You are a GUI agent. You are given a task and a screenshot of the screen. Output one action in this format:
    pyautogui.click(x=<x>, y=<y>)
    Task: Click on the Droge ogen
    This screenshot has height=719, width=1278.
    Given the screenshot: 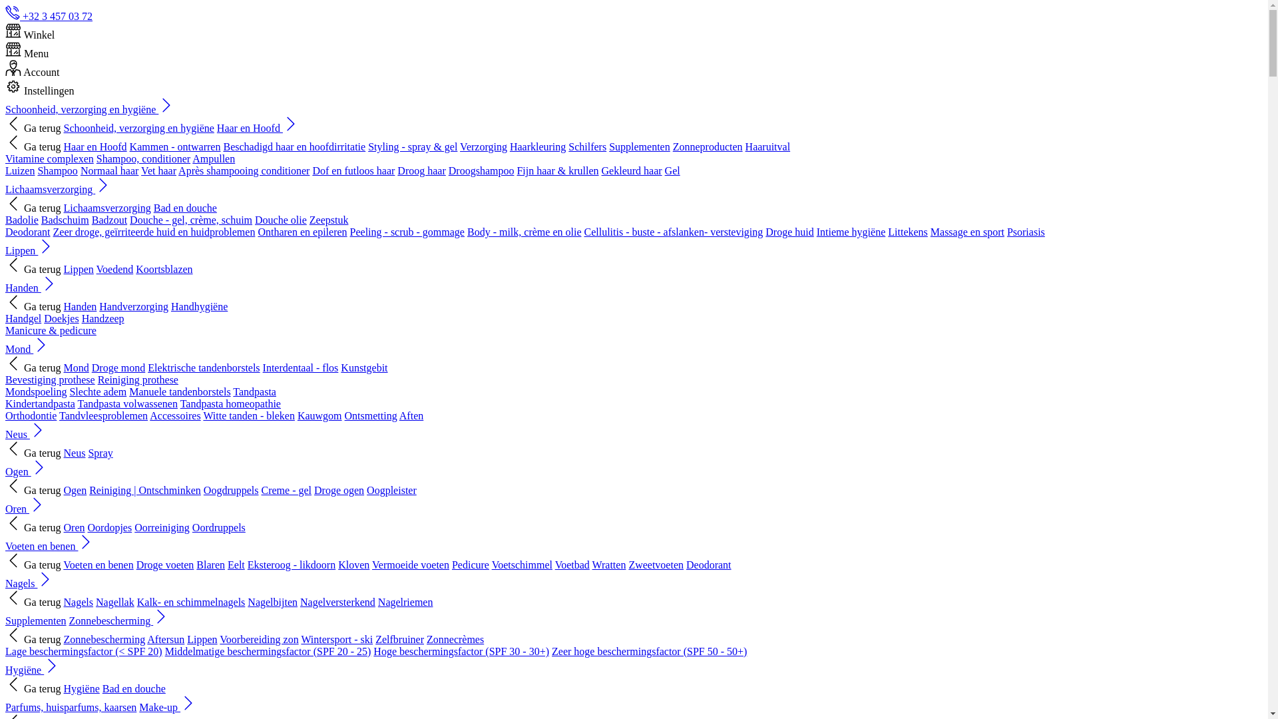 What is the action you would take?
    pyautogui.click(x=339, y=490)
    